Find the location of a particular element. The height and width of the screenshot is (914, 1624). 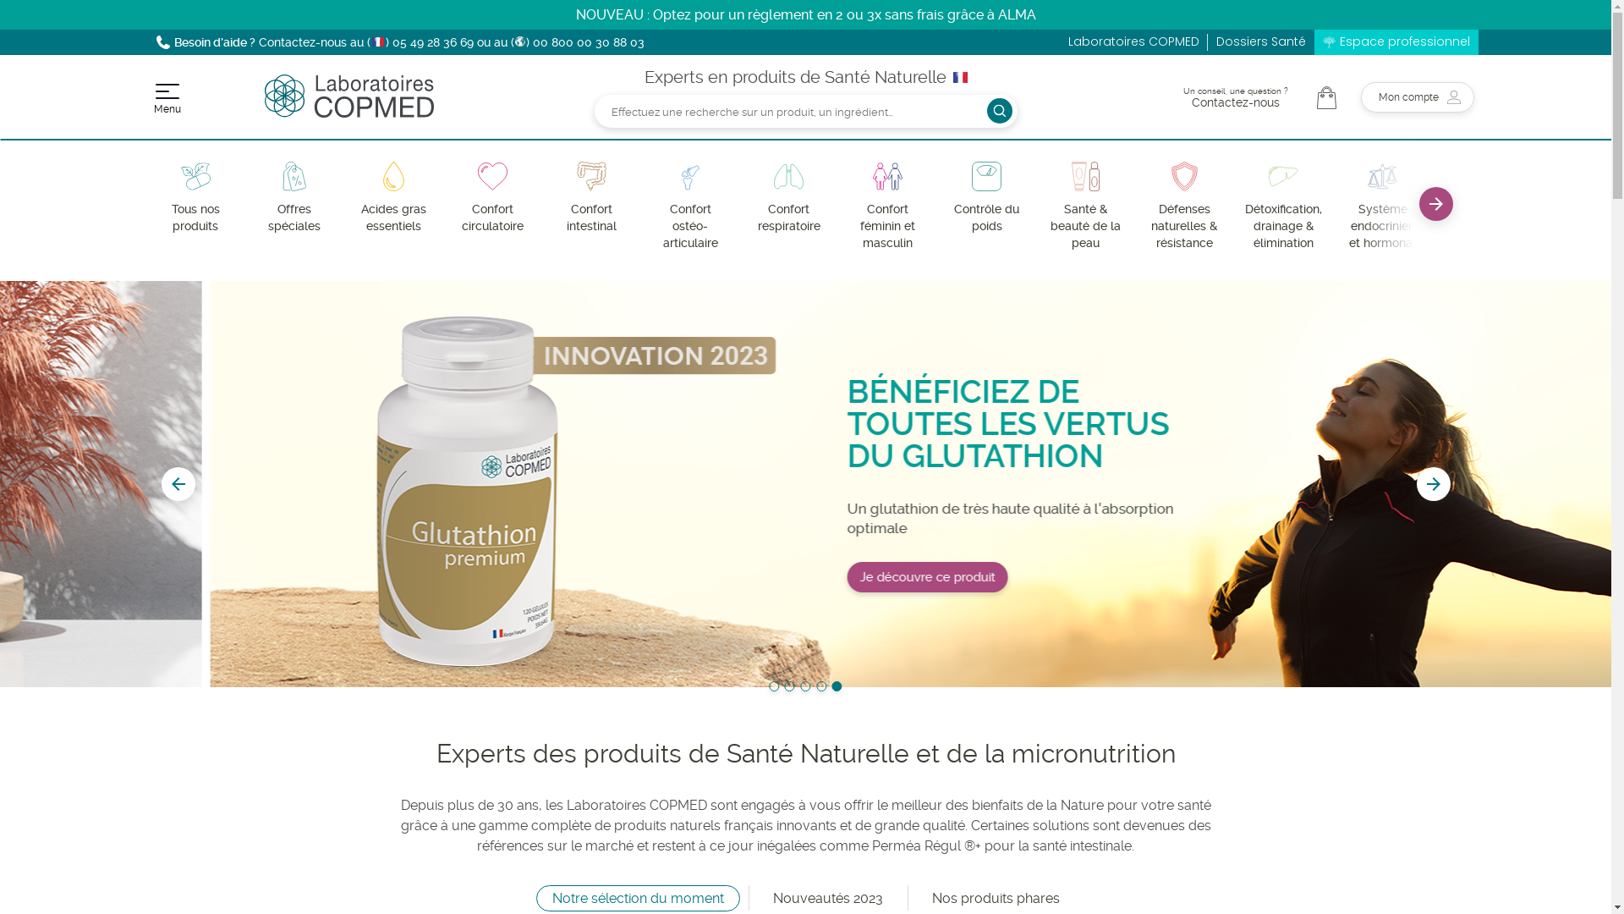

Mon compte is located at coordinates (1417, 97).